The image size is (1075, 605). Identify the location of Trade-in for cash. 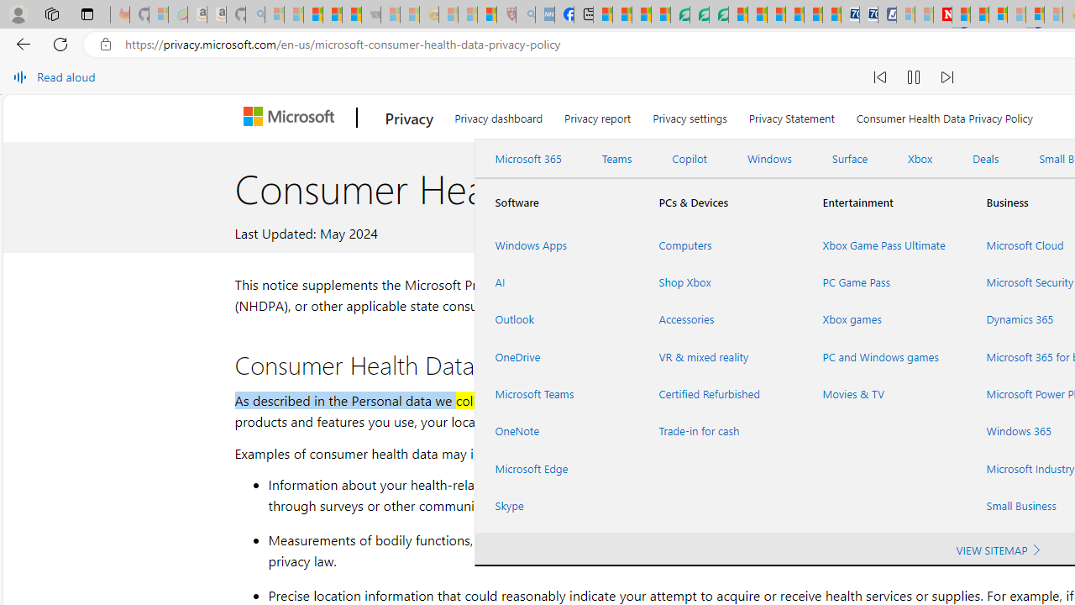
(721, 431).